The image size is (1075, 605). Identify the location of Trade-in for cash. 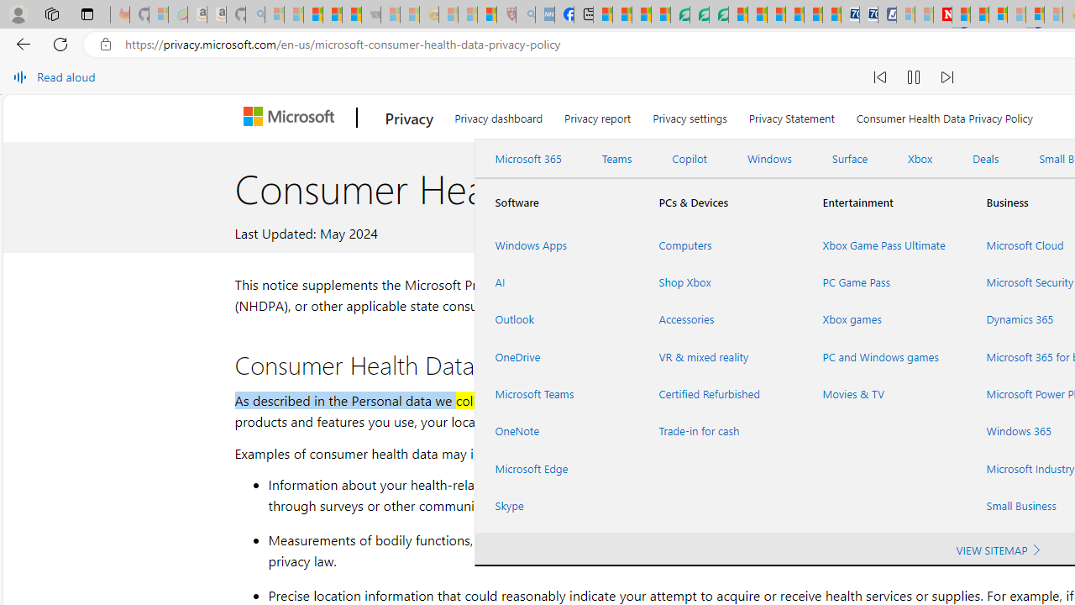
(721, 431).